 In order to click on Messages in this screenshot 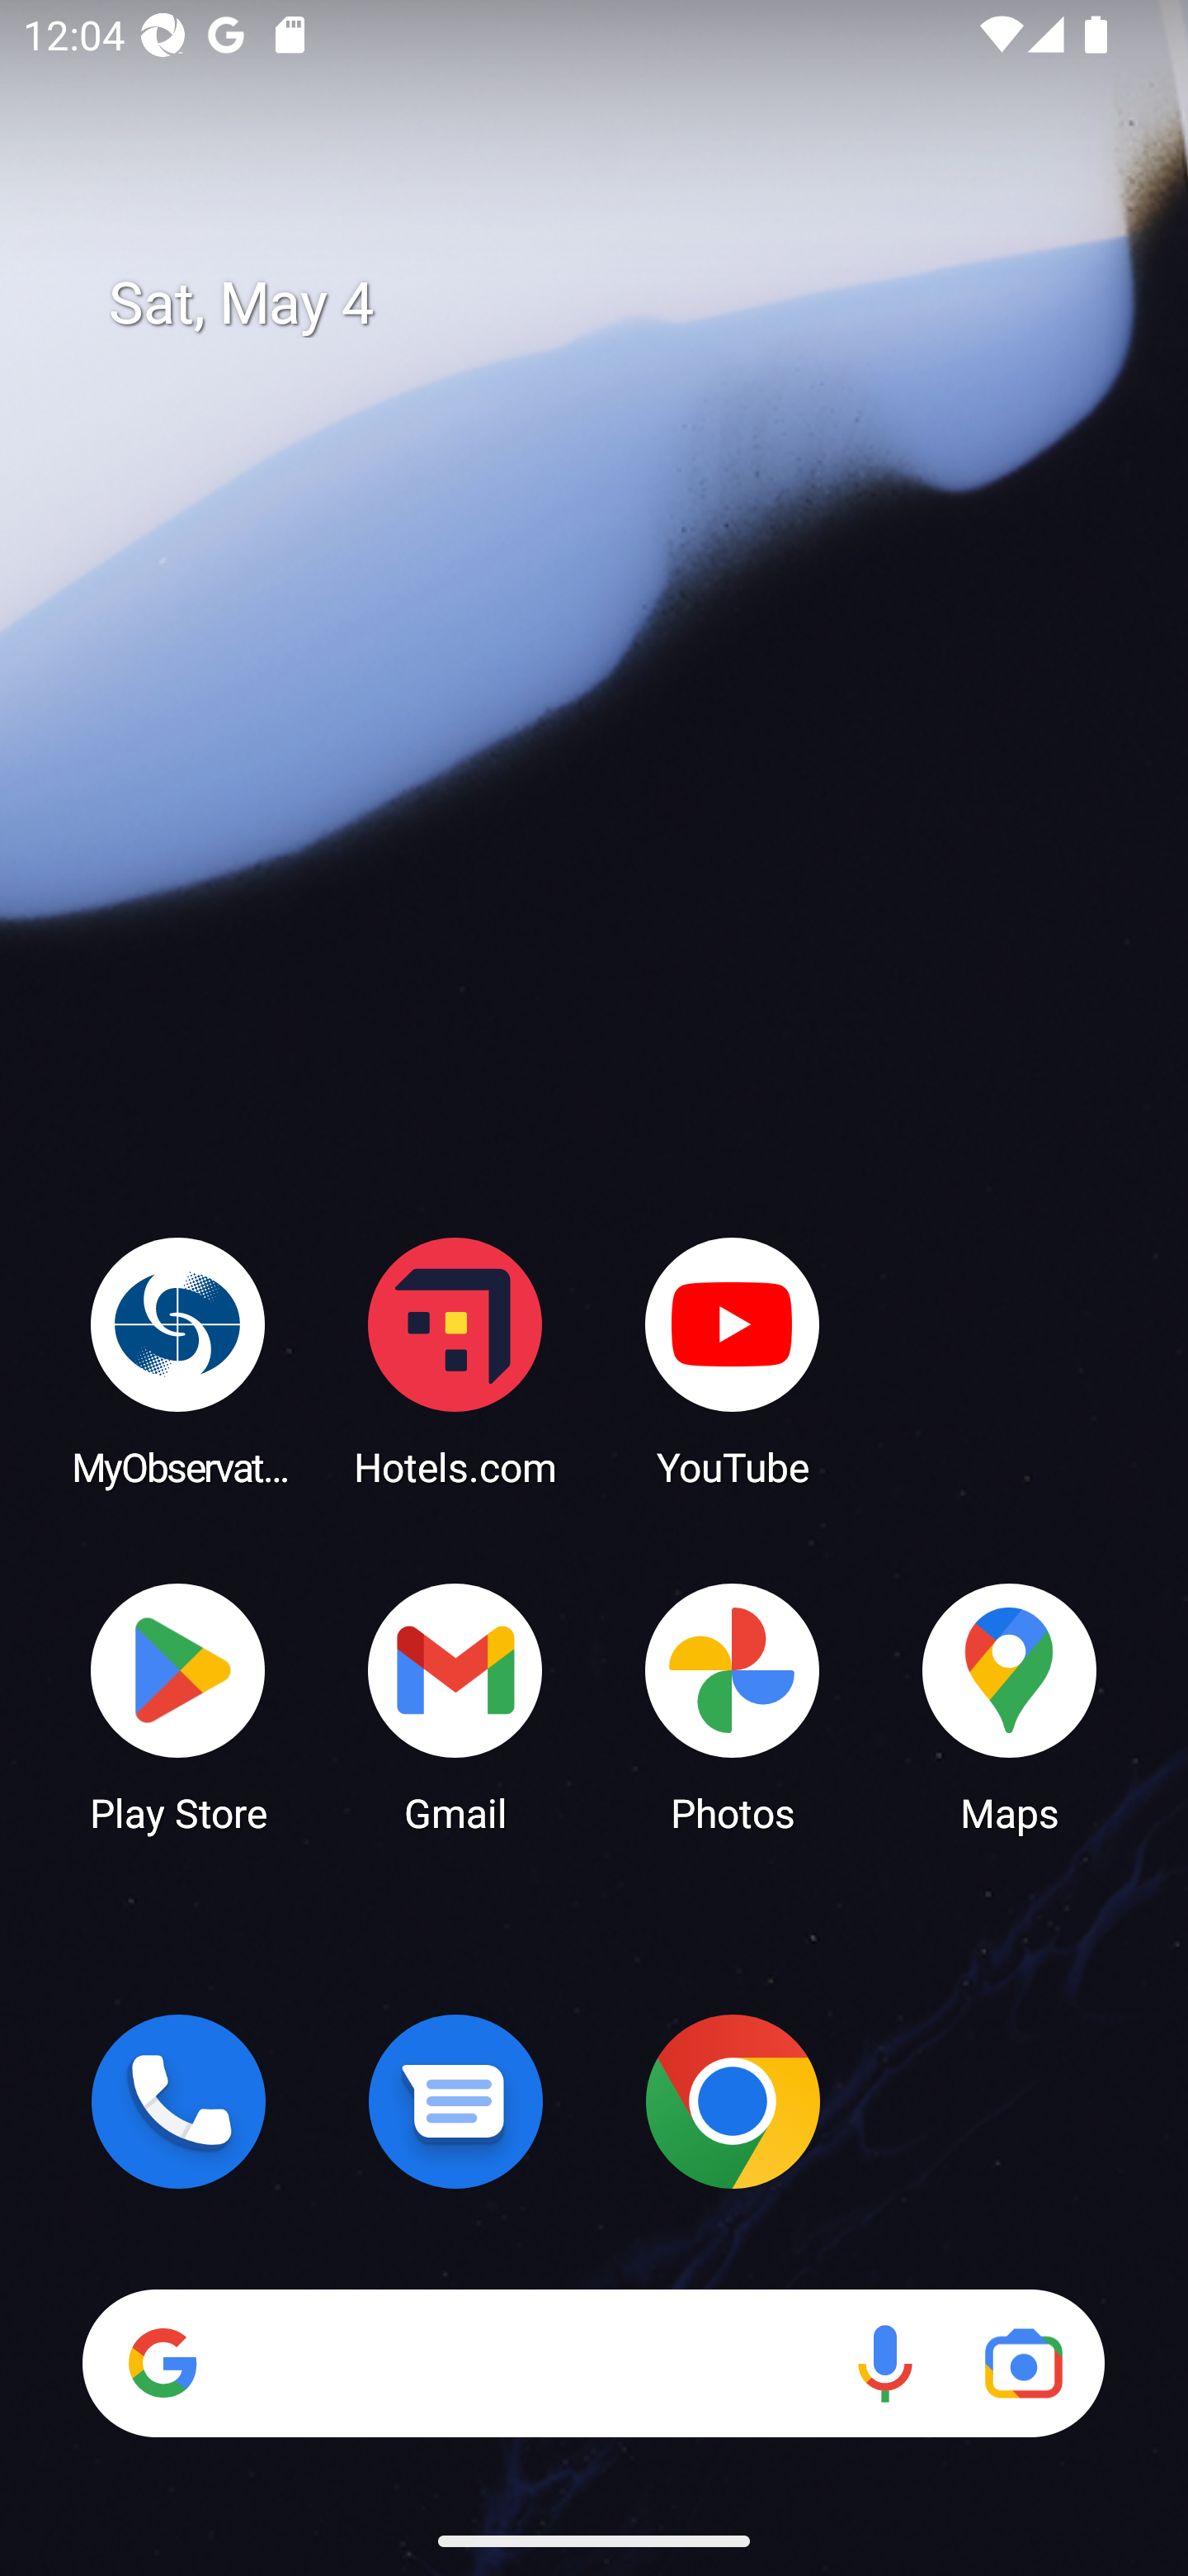, I will do `click(455, 2101)`.